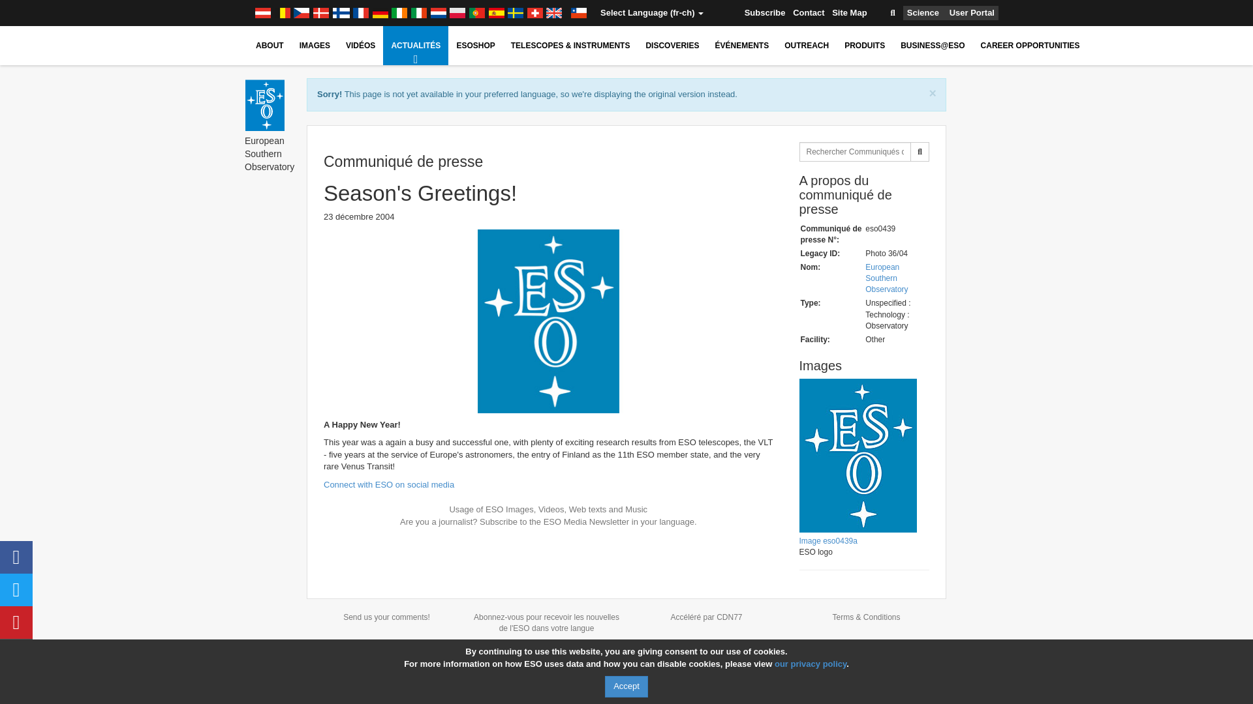 This screenshot has width=1253, height=704. What do you see at coordinates (302, 13) in the screenshot?
I see `Czechia` at bounding box center [302, 13].